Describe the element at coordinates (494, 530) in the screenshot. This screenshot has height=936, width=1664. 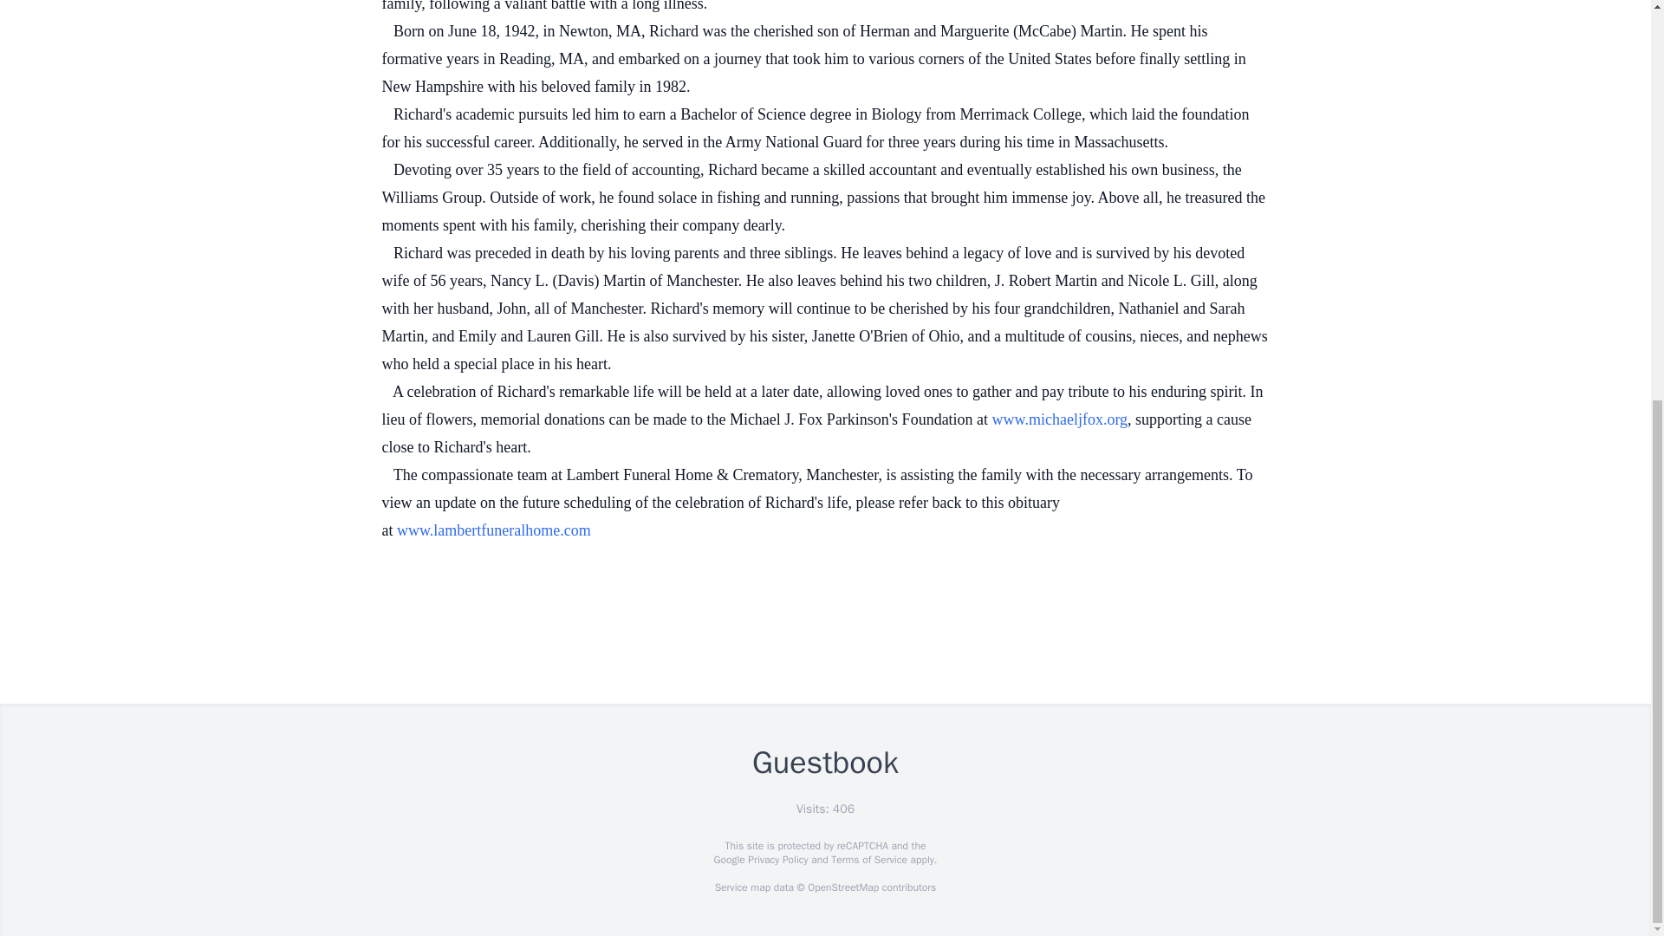
I see `www.lambertfuneralhome.com` at that location.